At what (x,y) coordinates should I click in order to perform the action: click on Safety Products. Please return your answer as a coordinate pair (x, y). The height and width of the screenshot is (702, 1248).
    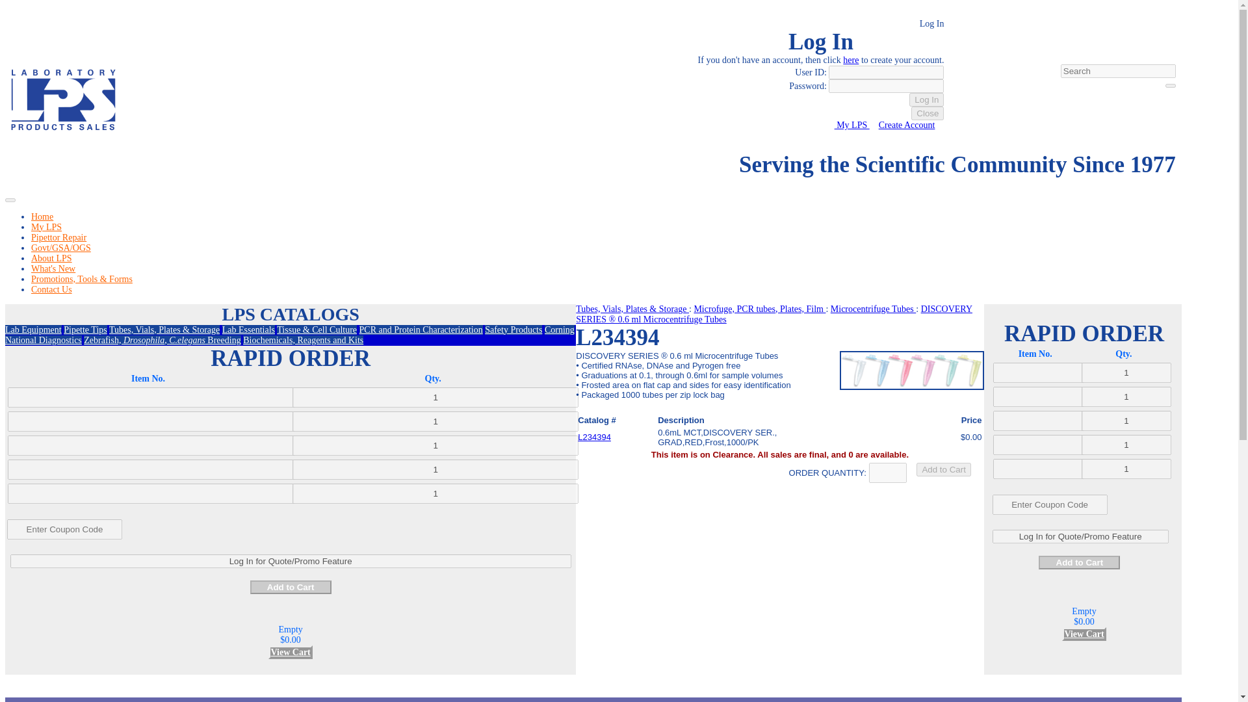
    Looking at the image, I should click on (513, 330).